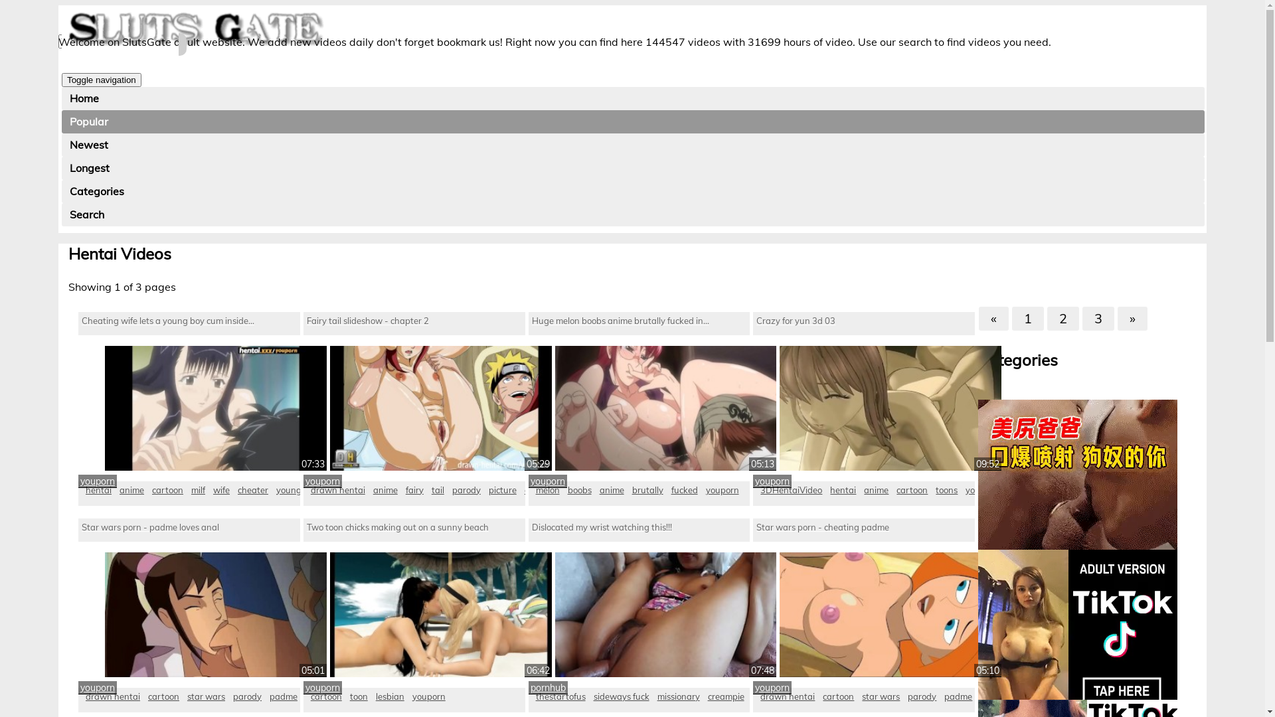  I want to click on parody, so click(247, 696).